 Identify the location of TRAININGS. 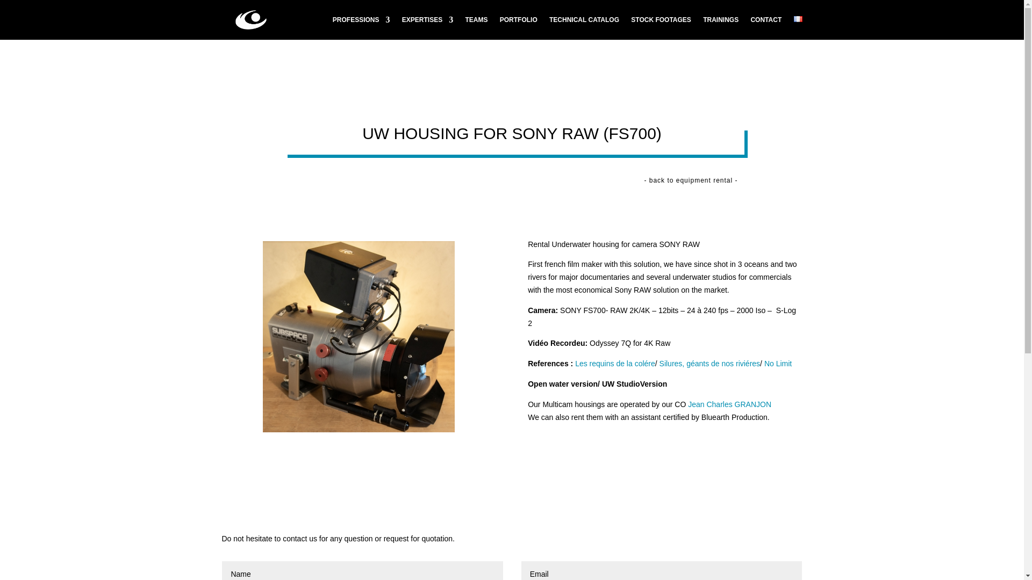
(720, 28).